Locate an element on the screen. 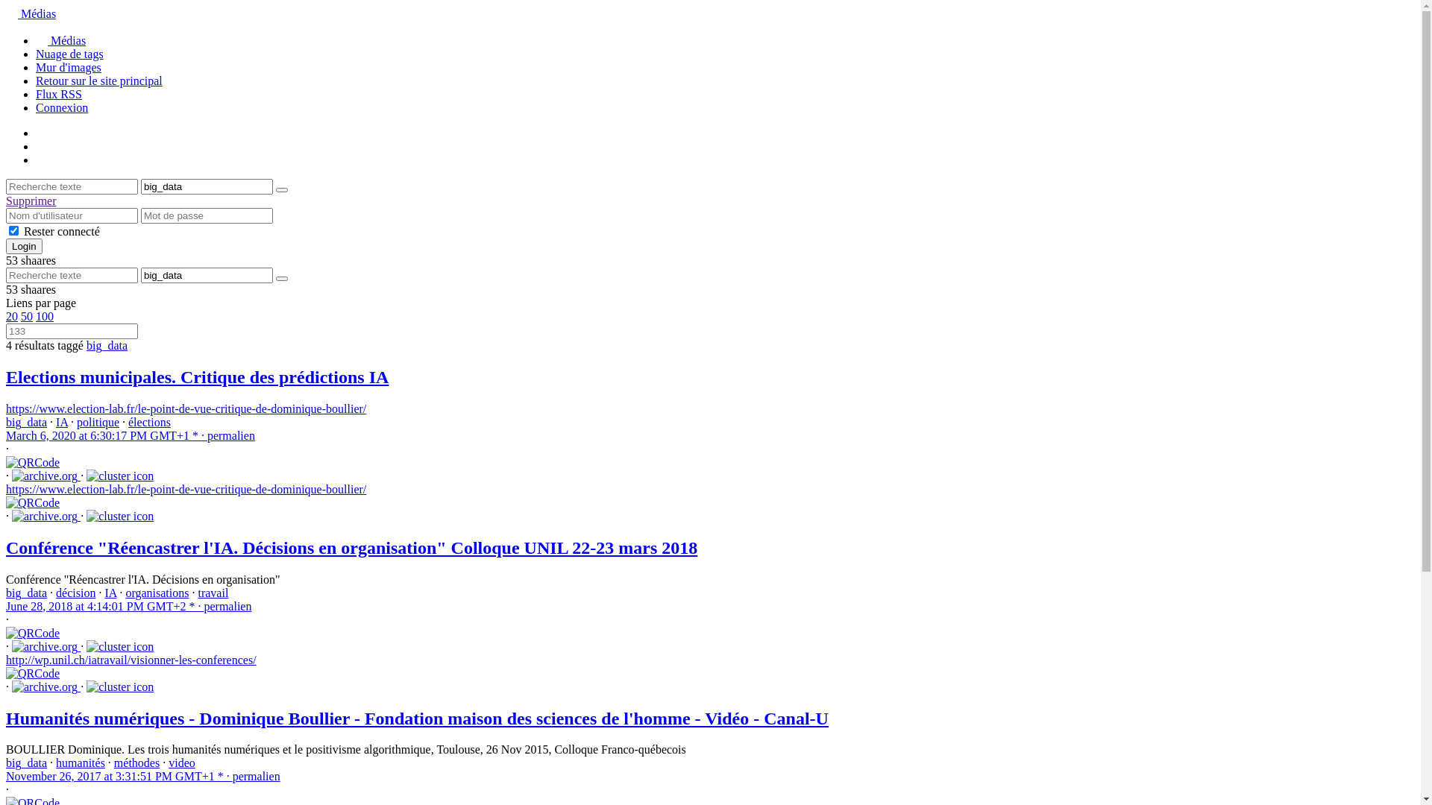 This screenshot has width=1432, height=805. http://wp.unil.ch/iatravail/visionner-les-conferences/ is located at coordinates (131, 660).